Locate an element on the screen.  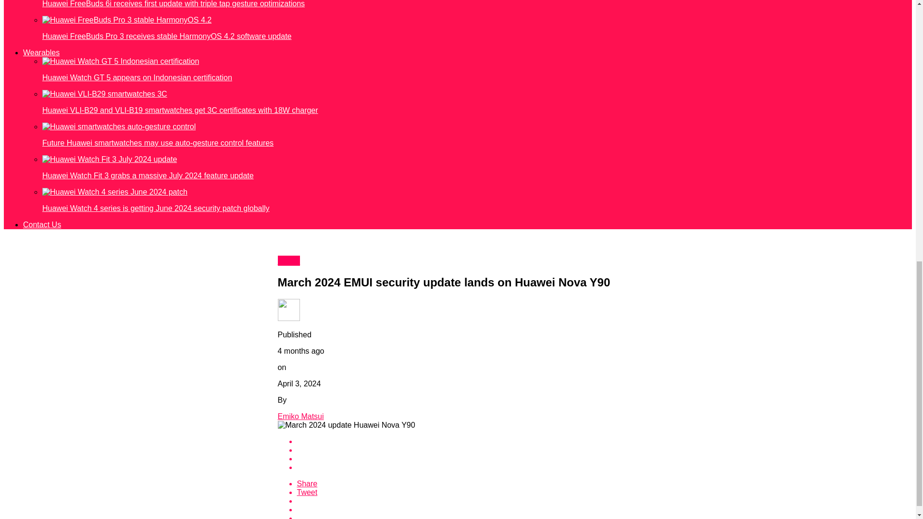
Tweet This Post is located at coordinates (468, 492).